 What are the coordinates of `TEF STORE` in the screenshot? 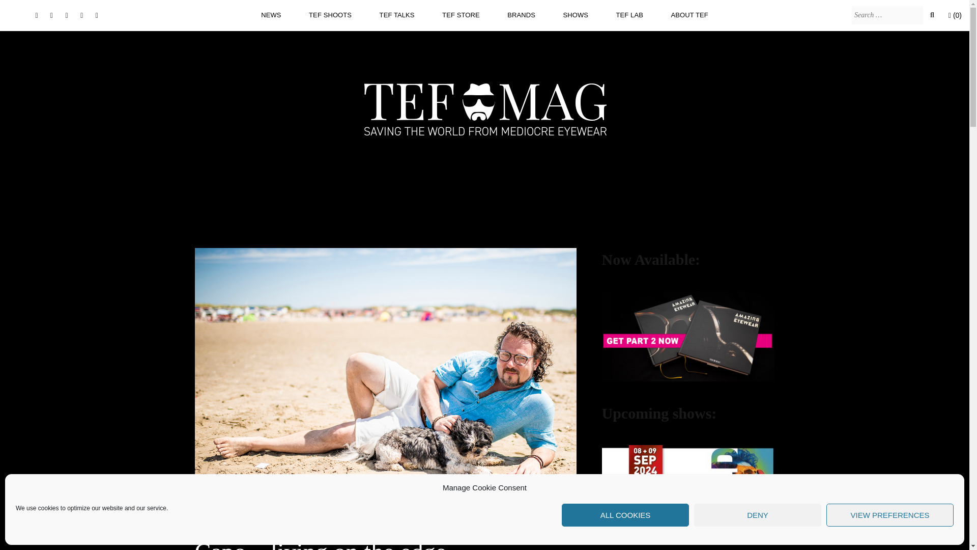 It's located at (461, 15).